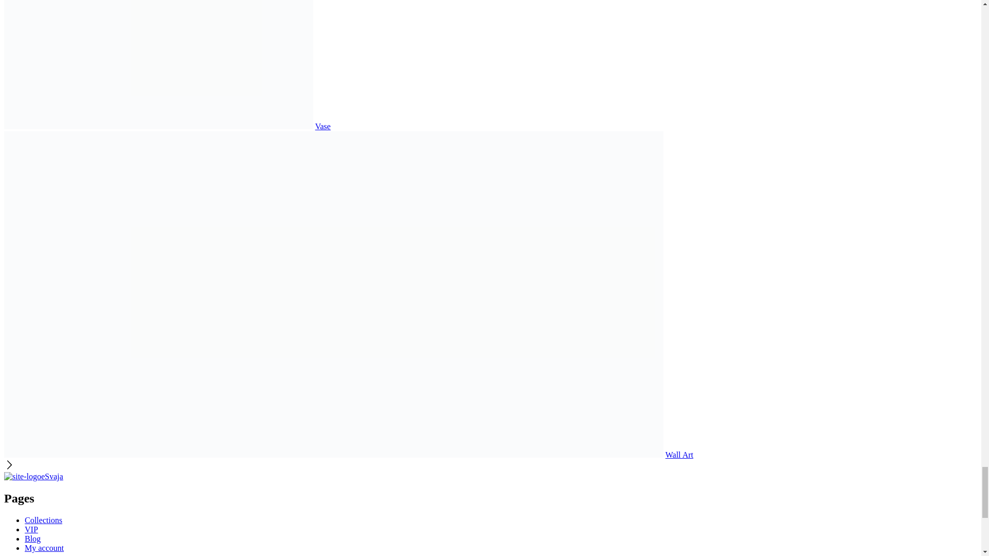  What do you see at coordinates (9, 464) in the screenshot?
I see `Chevron-right` at bounding box center [9, 464].